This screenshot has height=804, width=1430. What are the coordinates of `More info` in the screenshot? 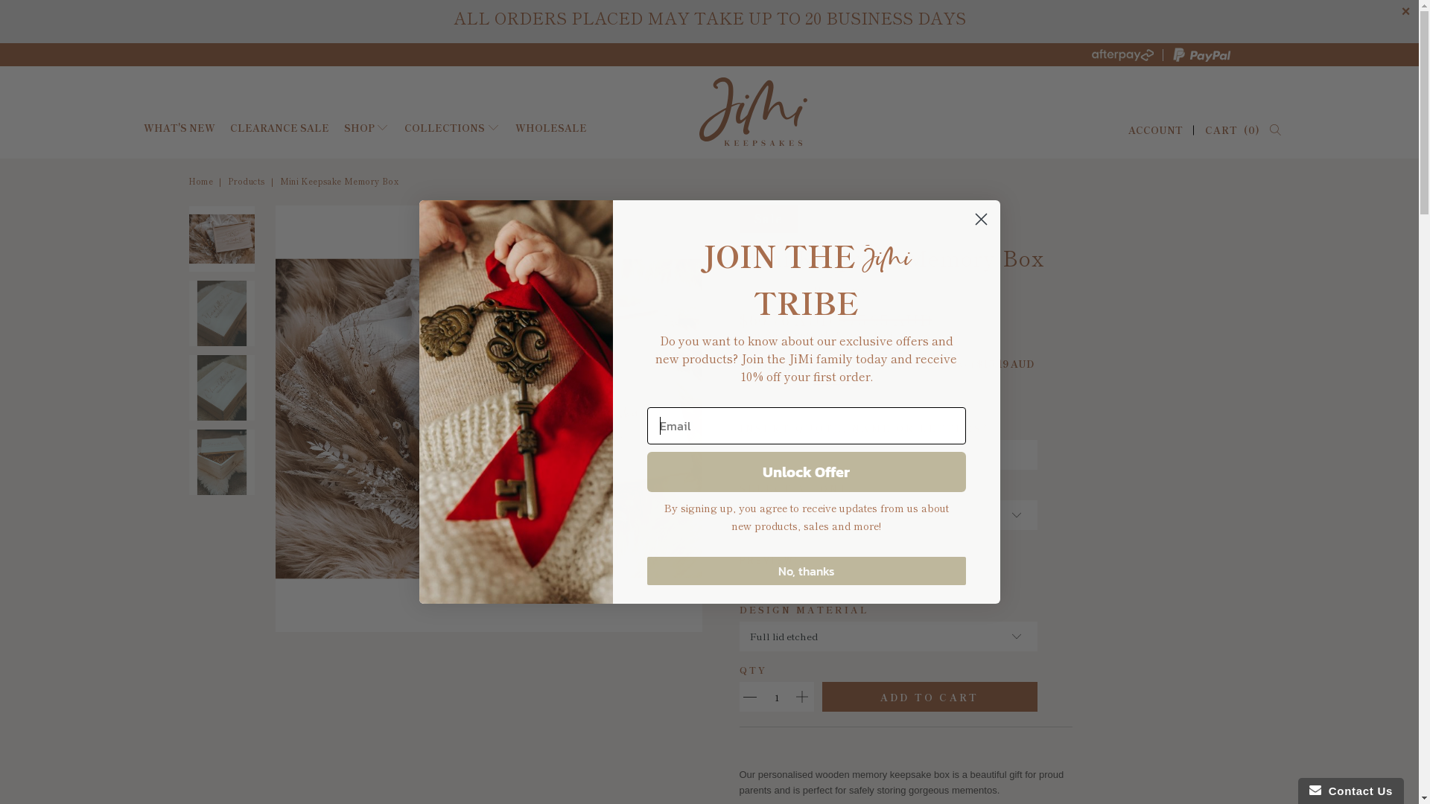 It's located at (834, 380).